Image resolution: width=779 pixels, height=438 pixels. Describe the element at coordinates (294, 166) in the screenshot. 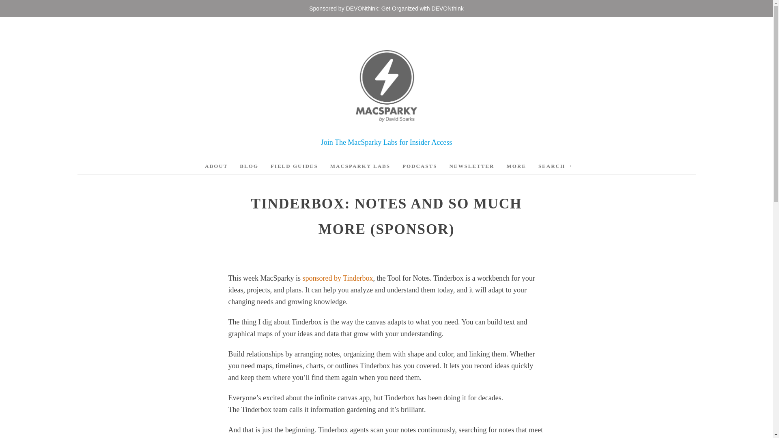

I see `FIELD GUIDES` at that location.